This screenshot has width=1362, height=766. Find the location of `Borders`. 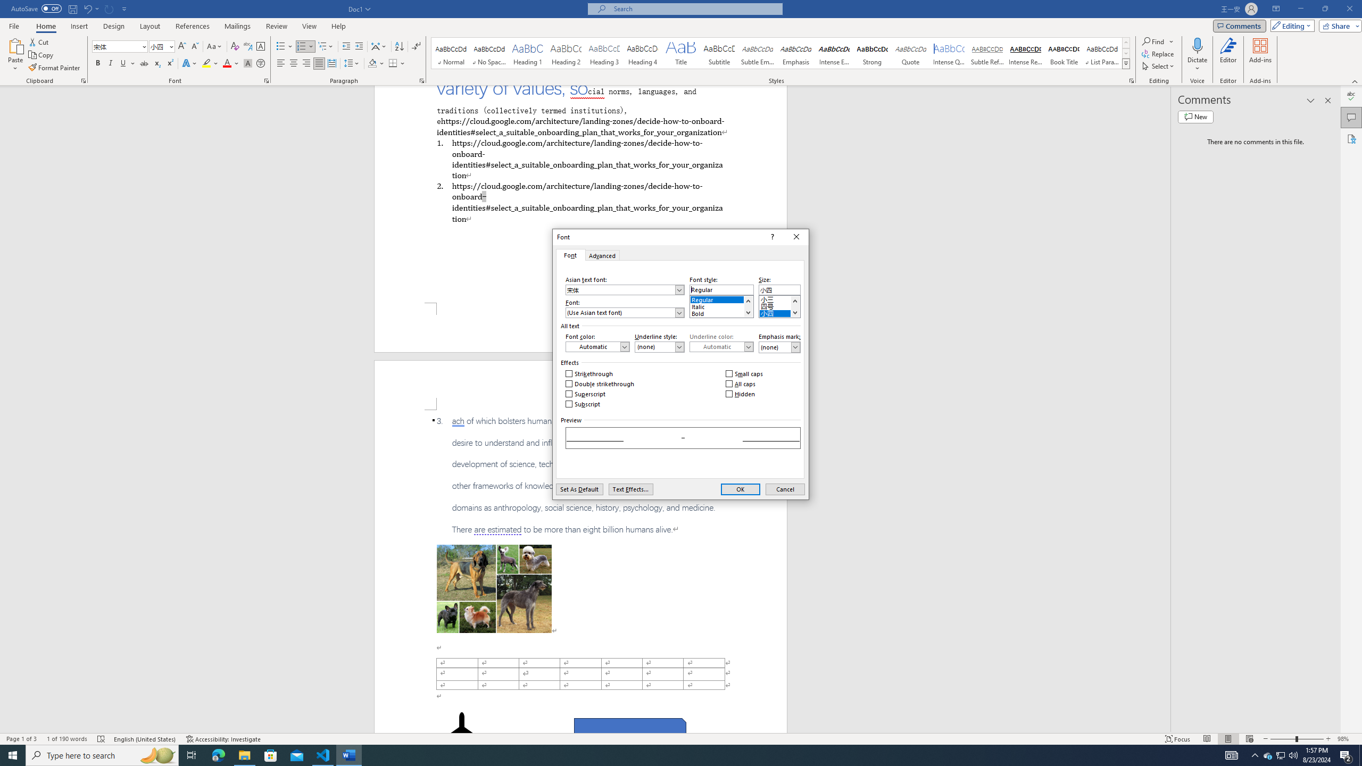

Borders is located at coordinates (393, 64).